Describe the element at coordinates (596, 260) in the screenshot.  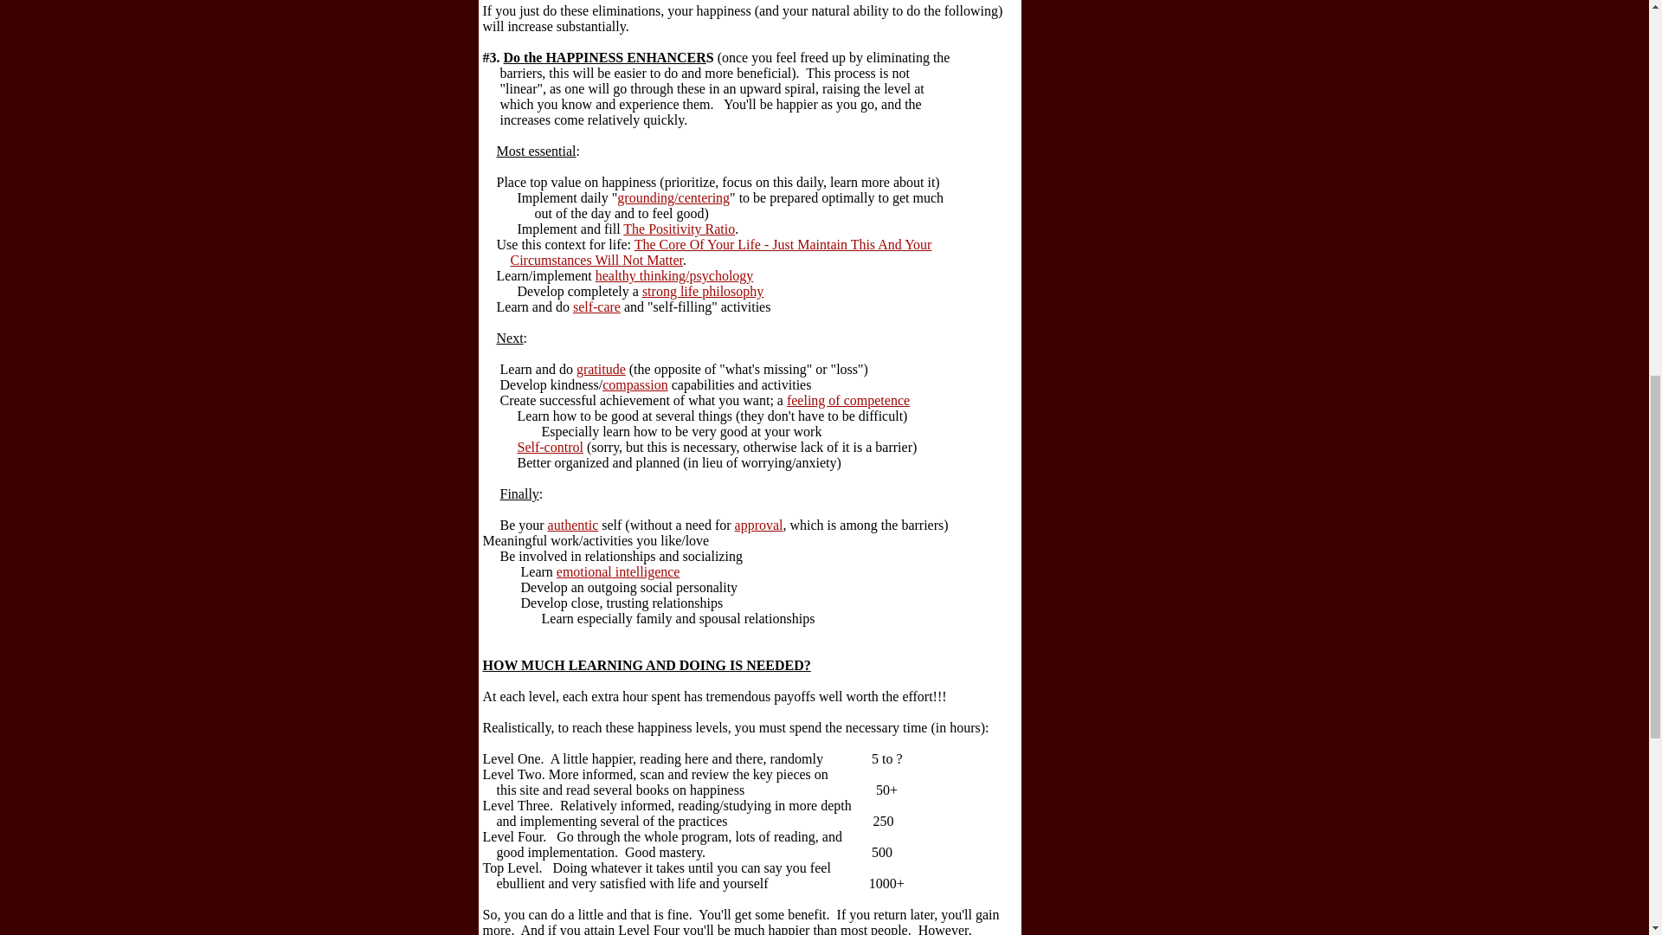
I see `Circumstances Will Not Matter` at that location.